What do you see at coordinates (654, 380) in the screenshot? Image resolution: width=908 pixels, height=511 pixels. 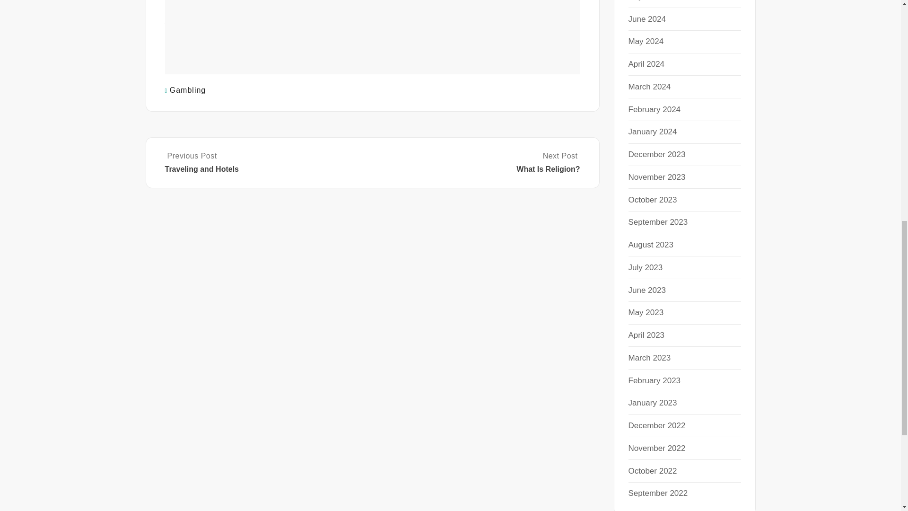 I see `February 2023` at bounding box center [654, 380].